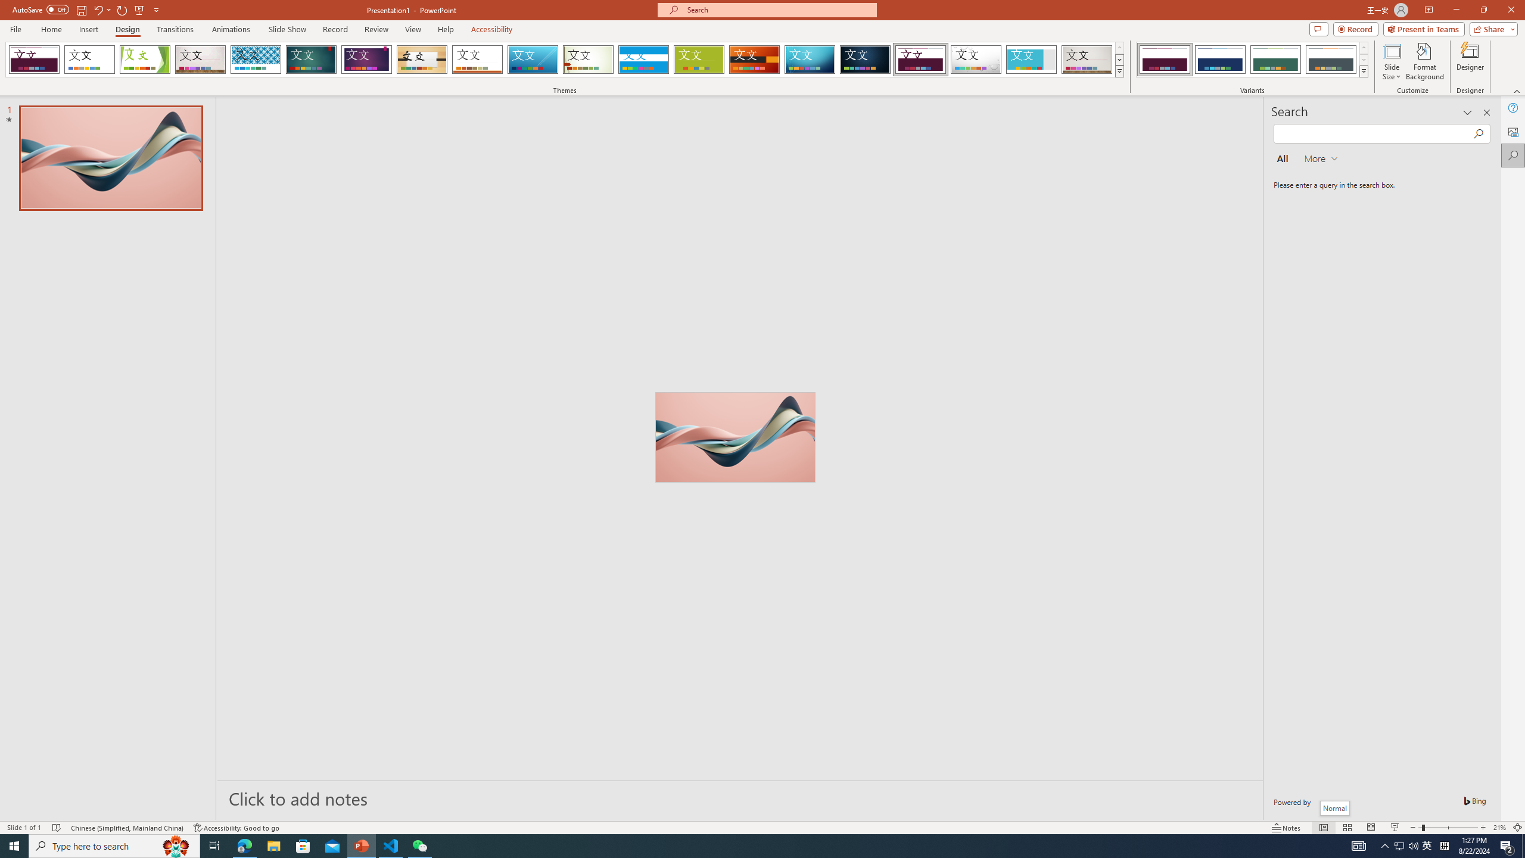  I want to click on Organic, so click(422, 60).